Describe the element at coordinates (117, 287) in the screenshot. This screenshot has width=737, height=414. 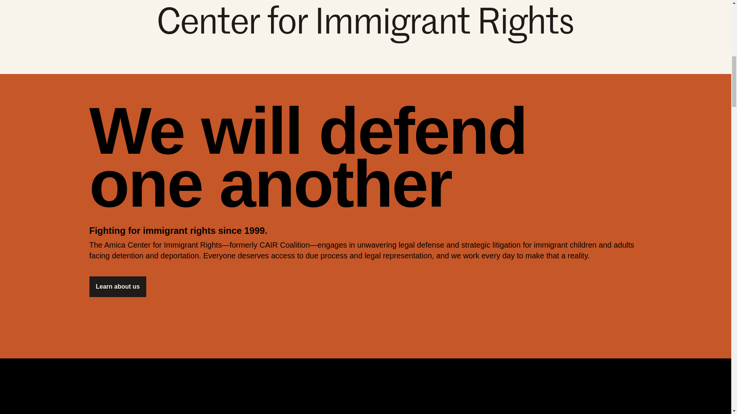
I see `Learn about us` at that location.